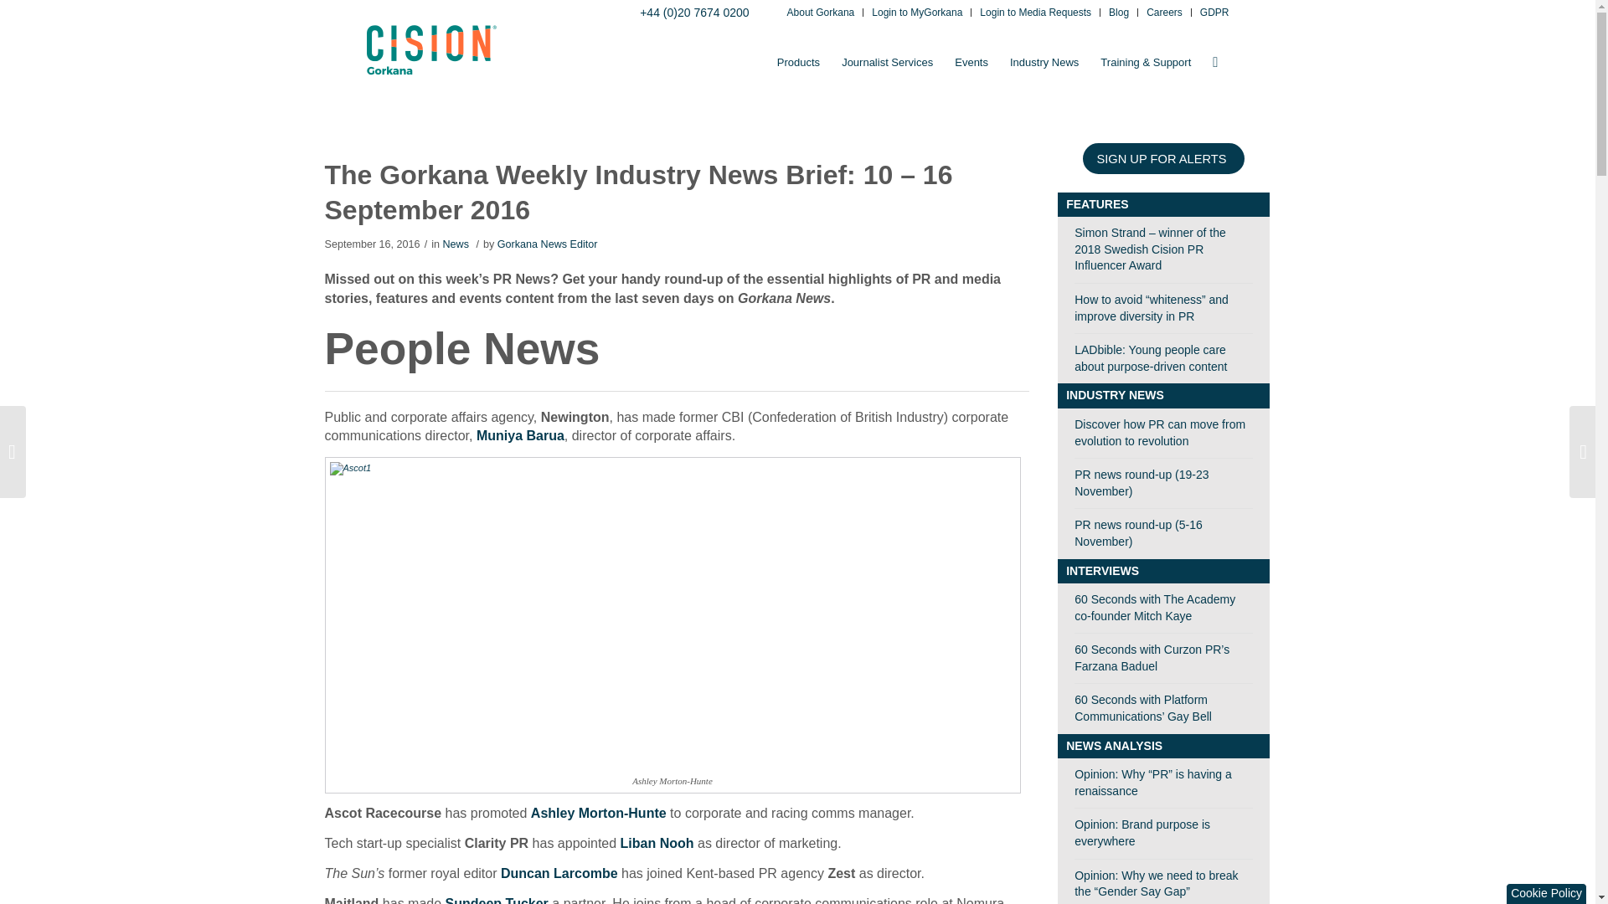 This screenshot has width=1608, height=904. Describe the element at coordinates (821, 13) in the screenshot. I see `About Gorkana` at that location.